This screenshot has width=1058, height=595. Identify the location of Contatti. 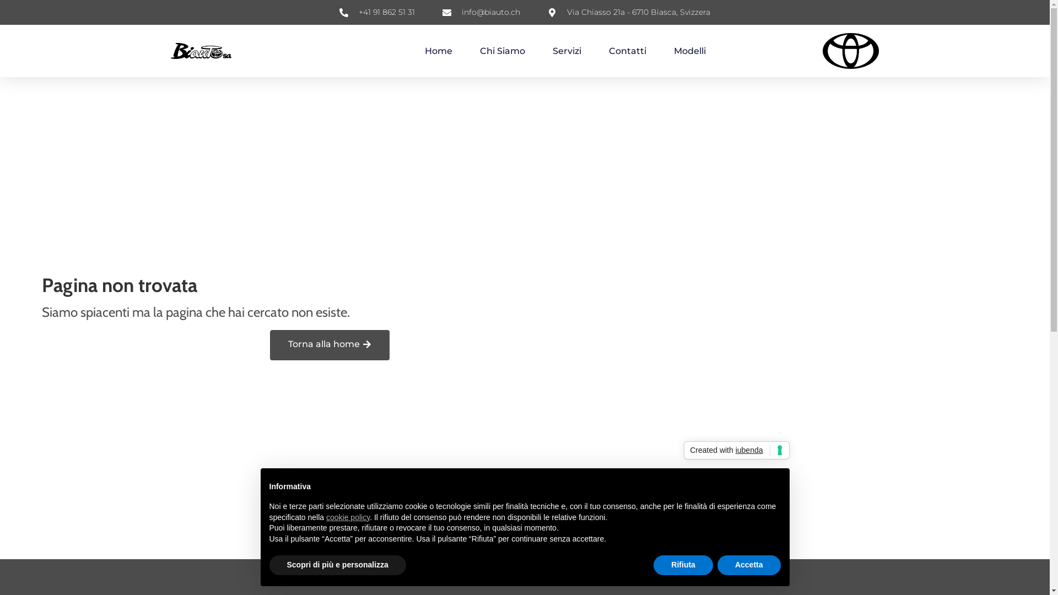
(628, 51).